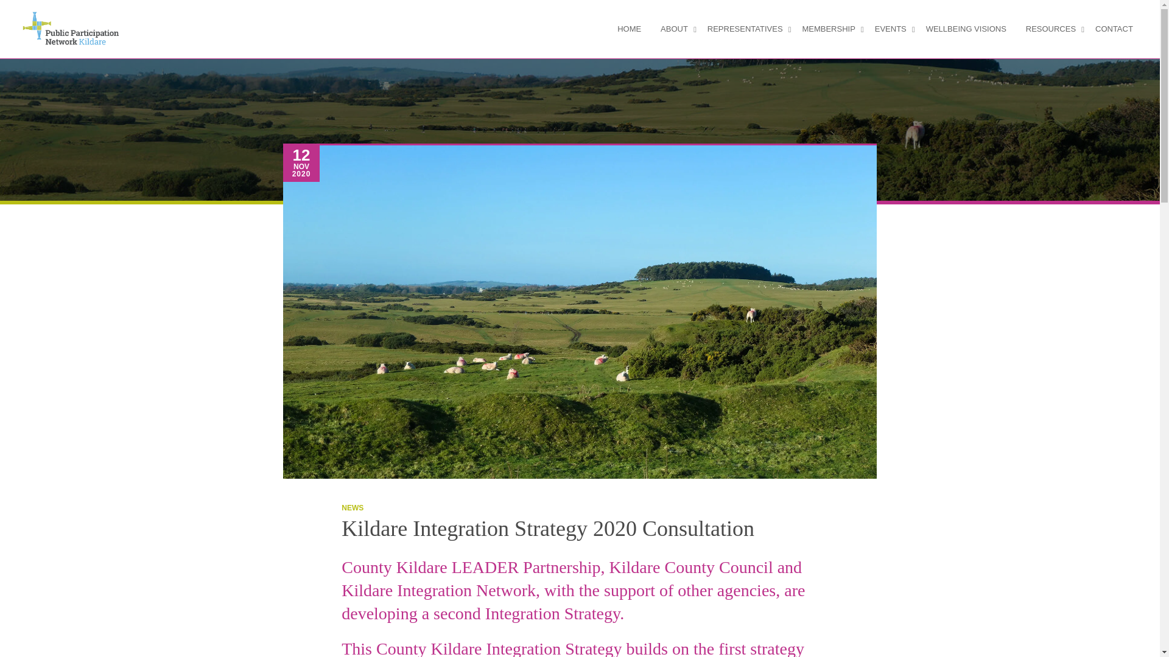 This screenshot has height=657, width=1169. Describe the element at coordinates (630, 29) in the screenshot. I see `HOME` at that location.